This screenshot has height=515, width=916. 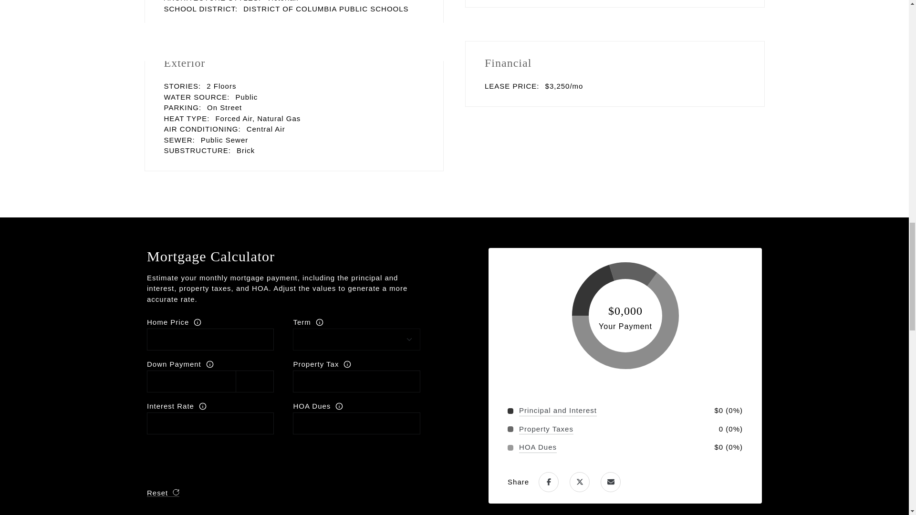 What do you see at coordinates (558, 410) in the screenshot?
I see `Principal and Interest` at bounding box center [558, 410].